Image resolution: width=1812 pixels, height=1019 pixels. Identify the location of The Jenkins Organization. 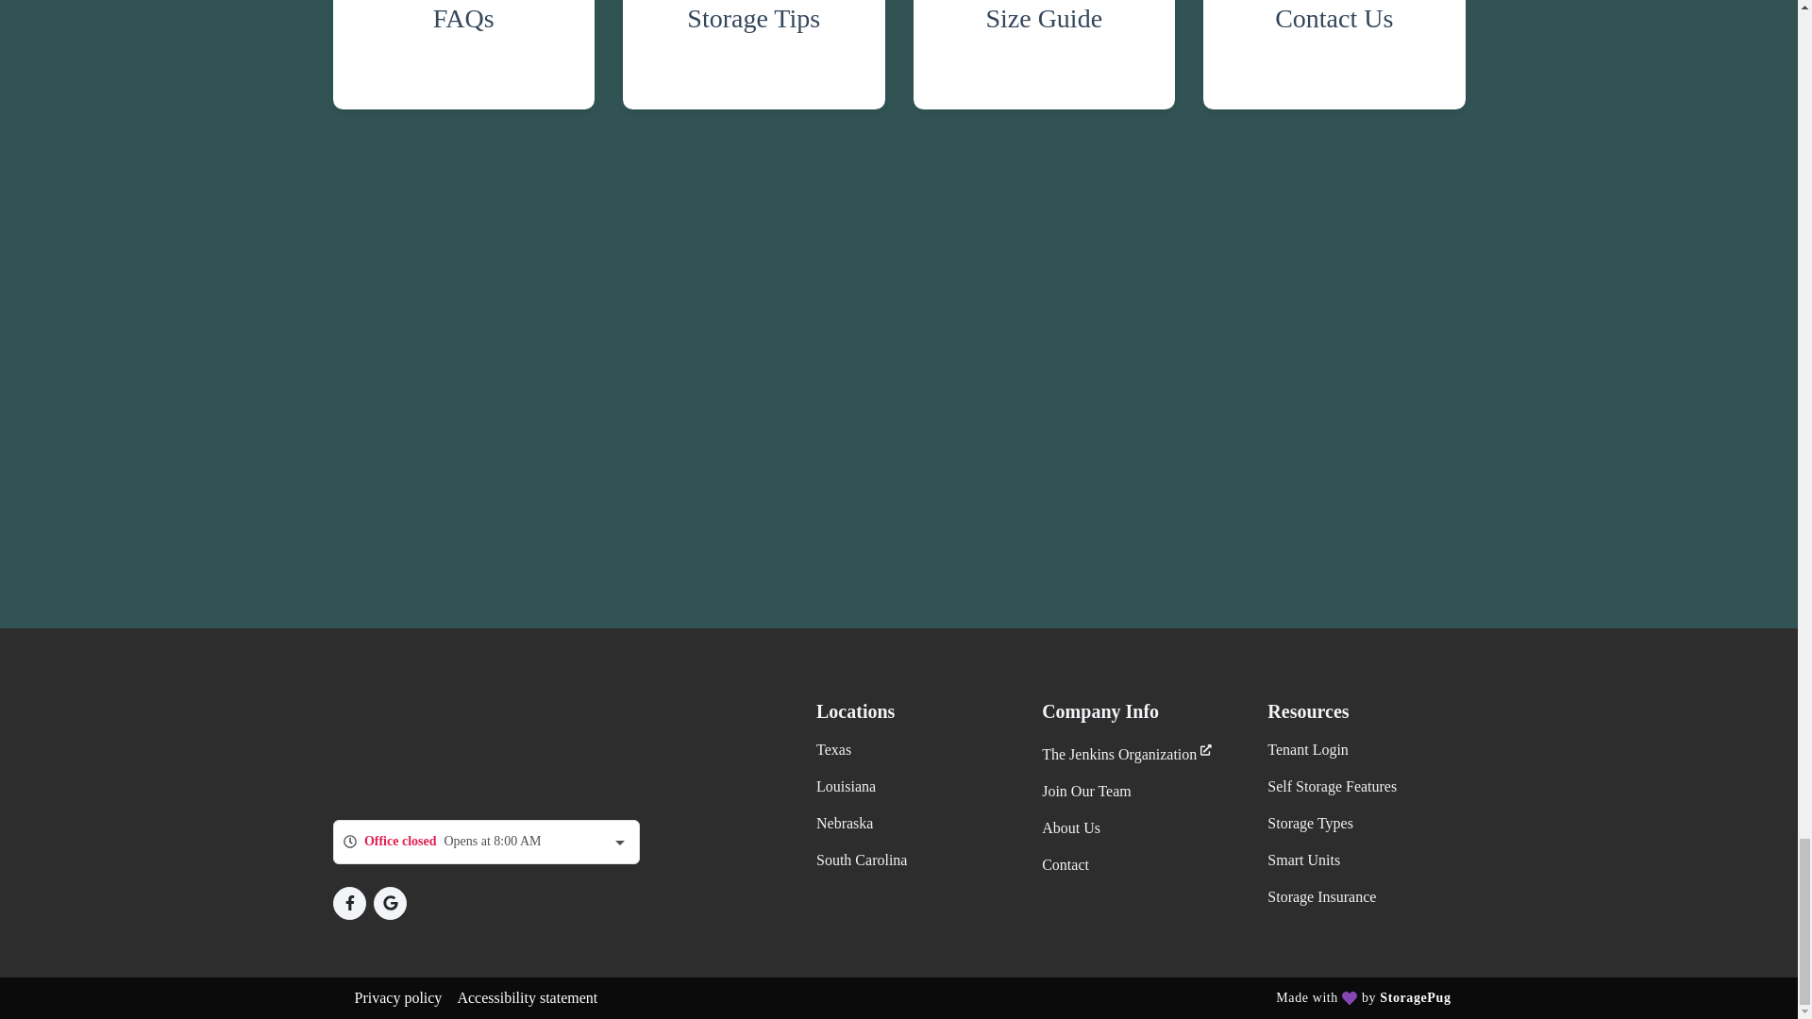
(1127, 753).